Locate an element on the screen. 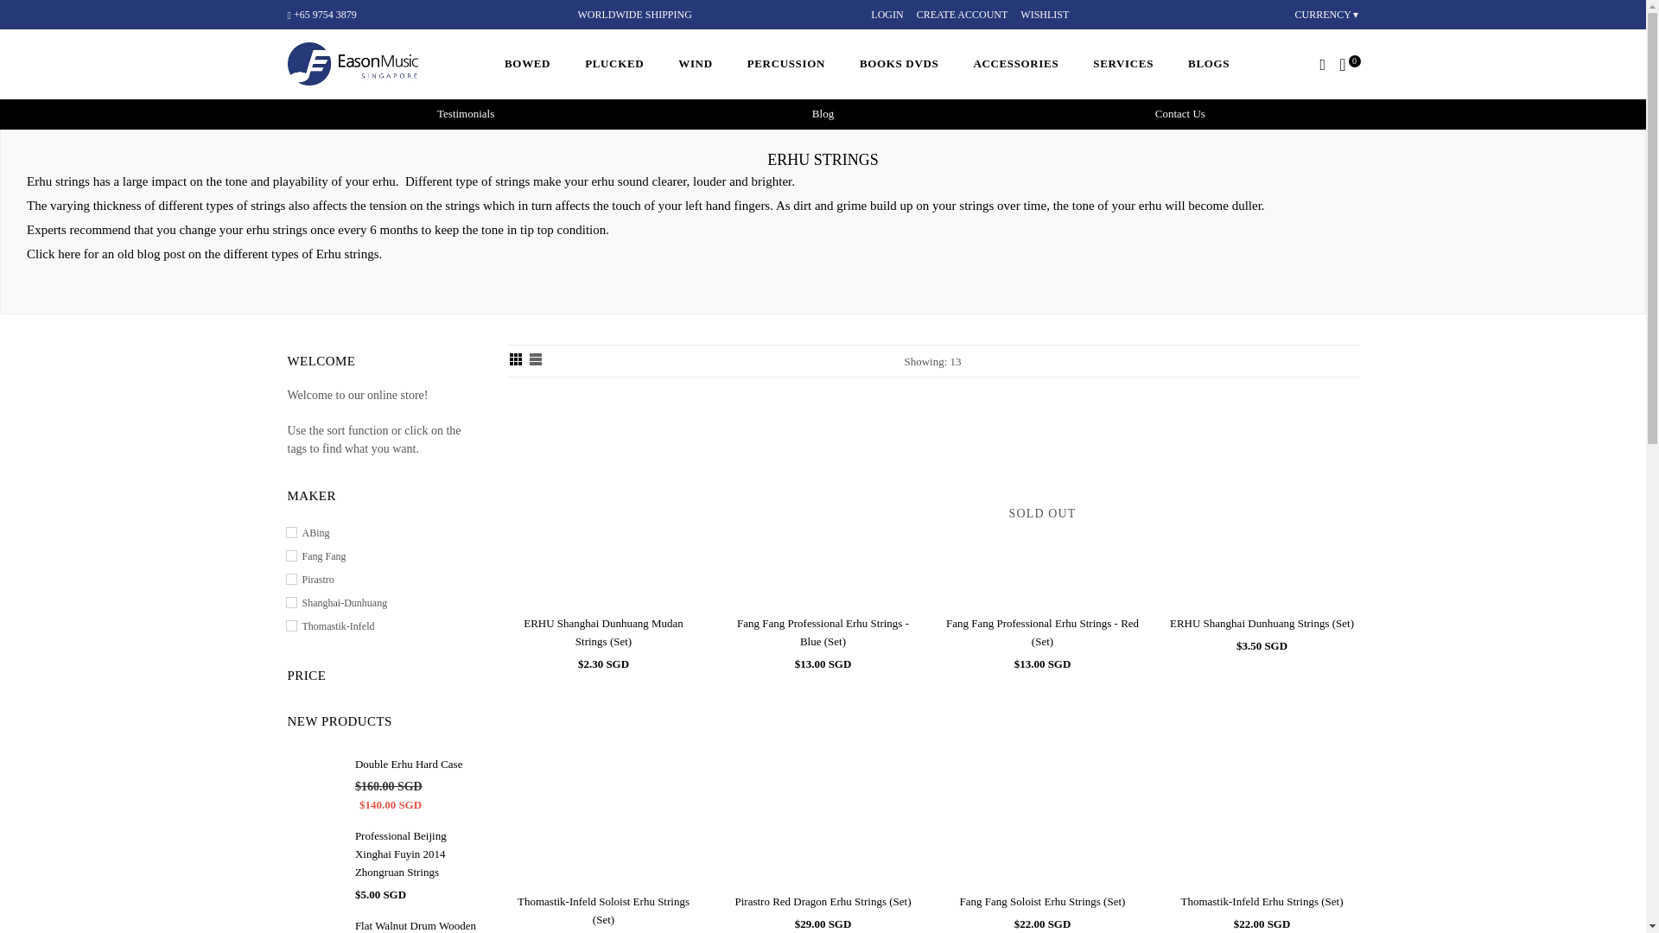  WISHLIST is located at coordinates (1044, 14).